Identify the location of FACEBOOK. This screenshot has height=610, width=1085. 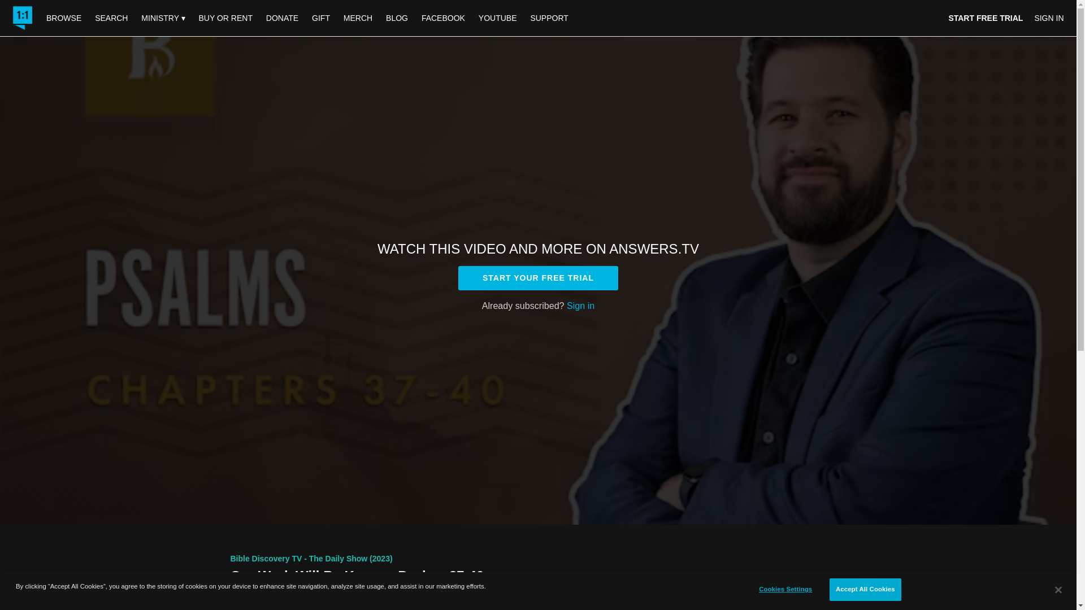
(443, 18).